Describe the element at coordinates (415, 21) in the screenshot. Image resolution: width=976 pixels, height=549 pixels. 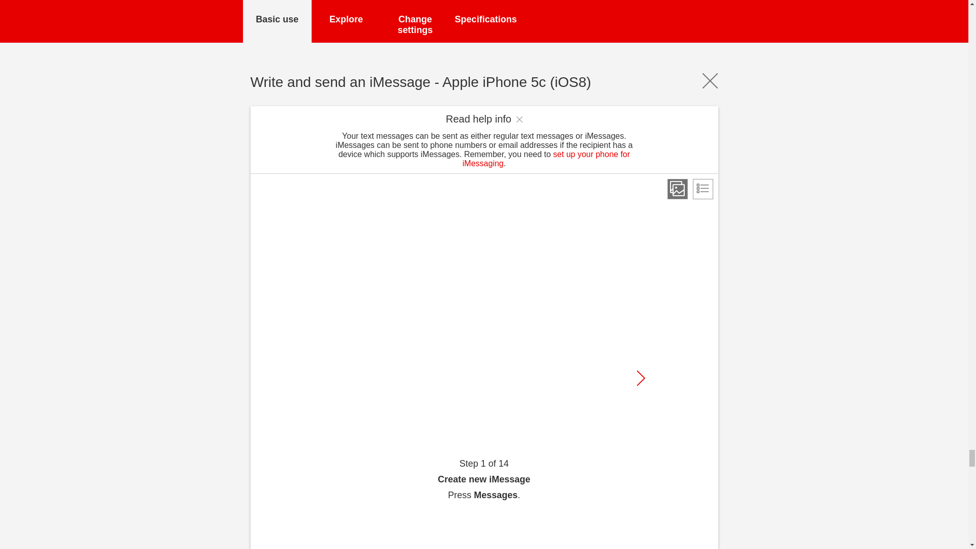
I see `Change settings` at that location.